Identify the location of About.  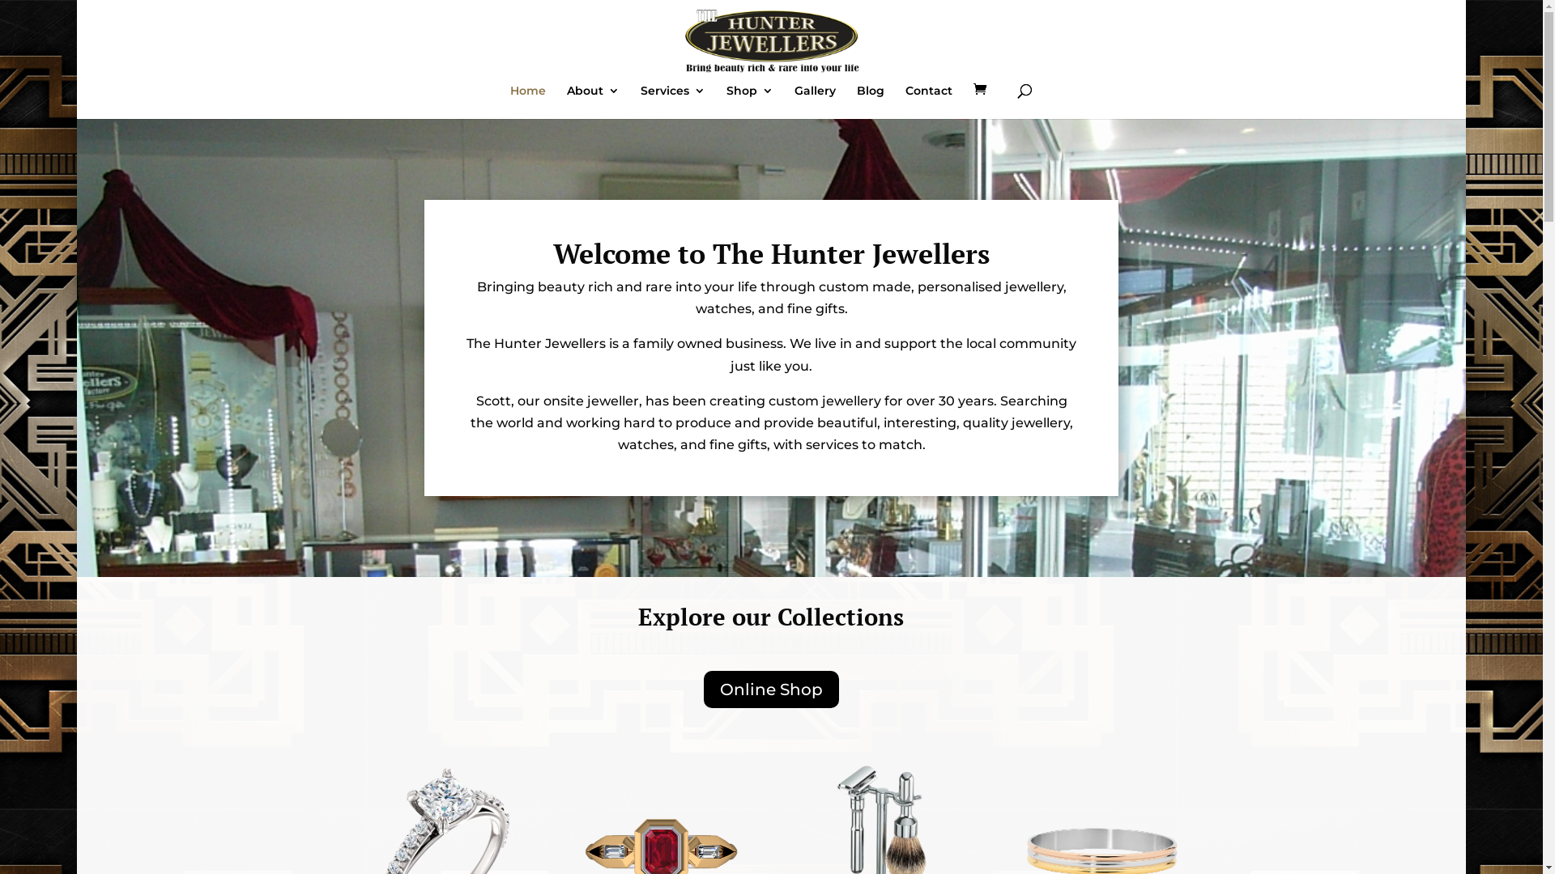
(593, 102).